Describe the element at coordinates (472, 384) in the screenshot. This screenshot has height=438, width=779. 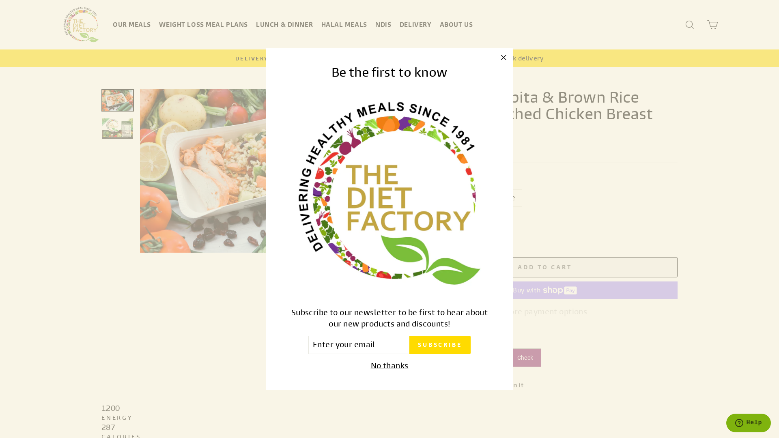
I see `Tweet
Tweet on Twitter` at that location.